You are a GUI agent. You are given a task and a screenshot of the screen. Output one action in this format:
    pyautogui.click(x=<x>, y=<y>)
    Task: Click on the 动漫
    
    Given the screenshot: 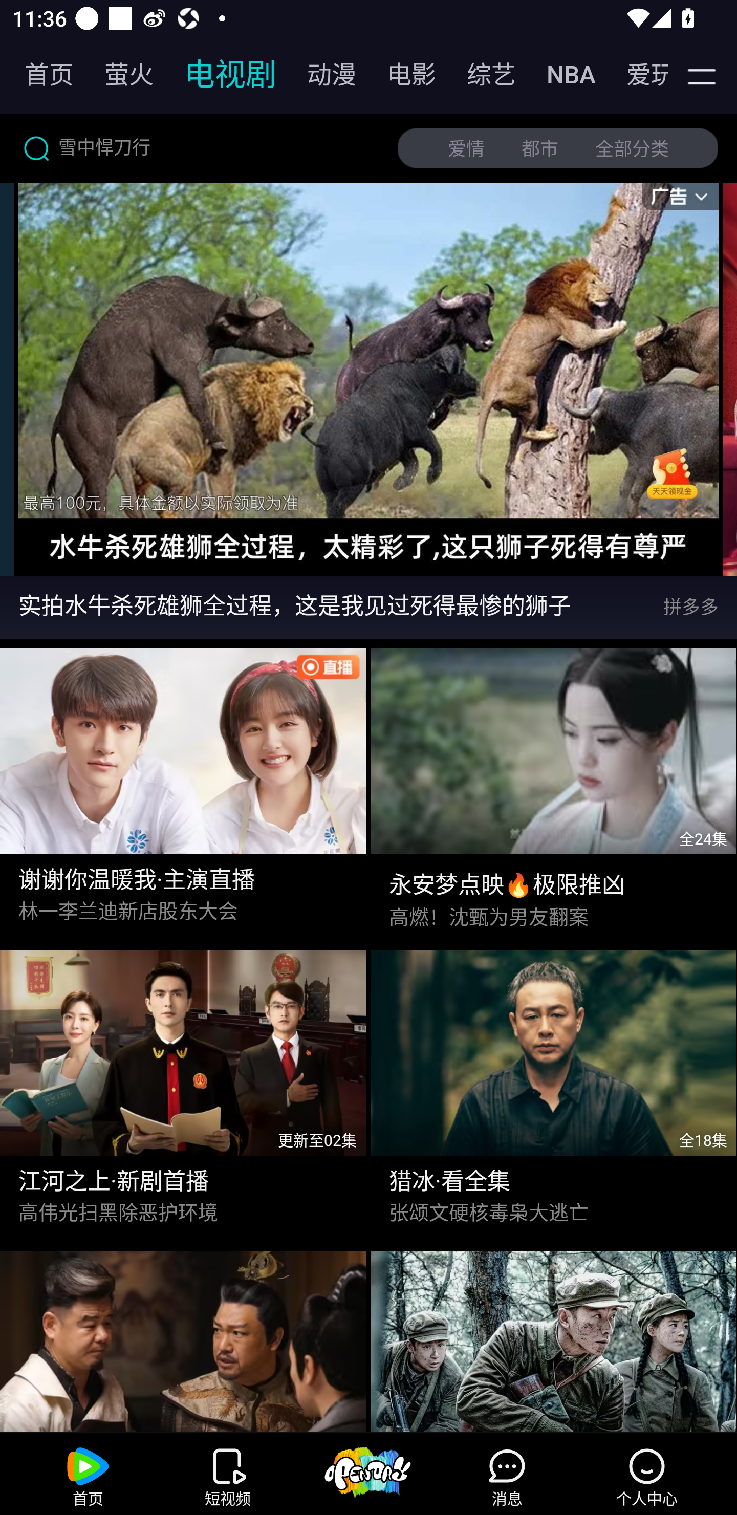 What is the action you would take?
    pyautogui.click(x=322, y=75)
    